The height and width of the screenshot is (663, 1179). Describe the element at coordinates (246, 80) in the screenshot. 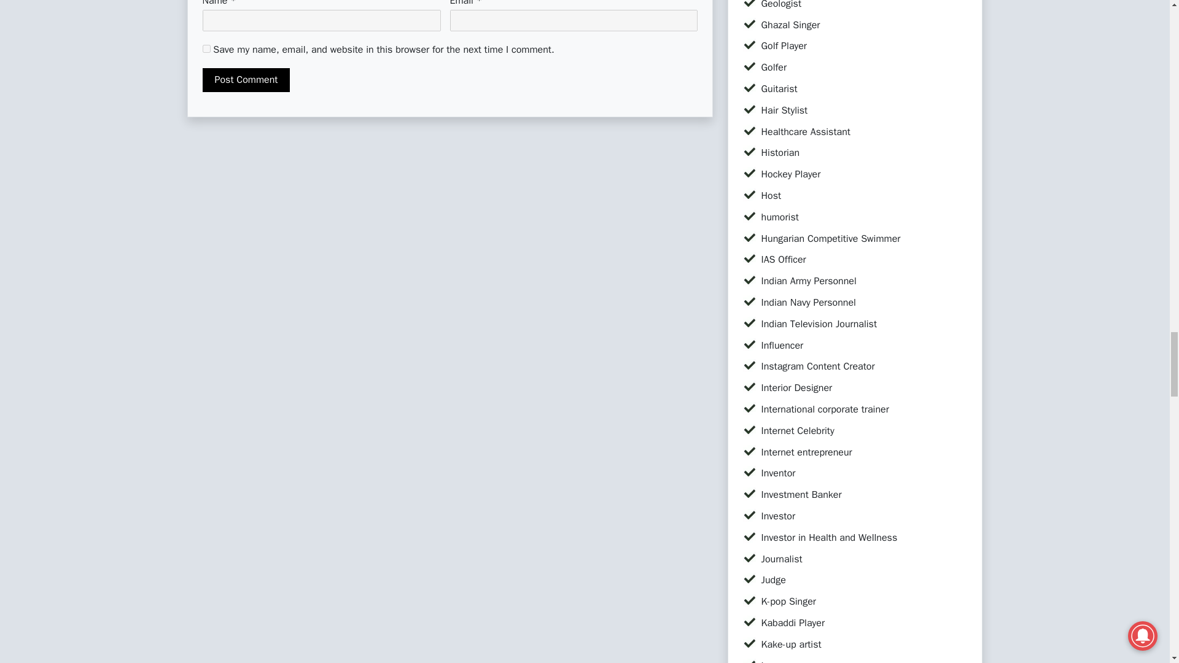

I see `Post Comment` at that location.